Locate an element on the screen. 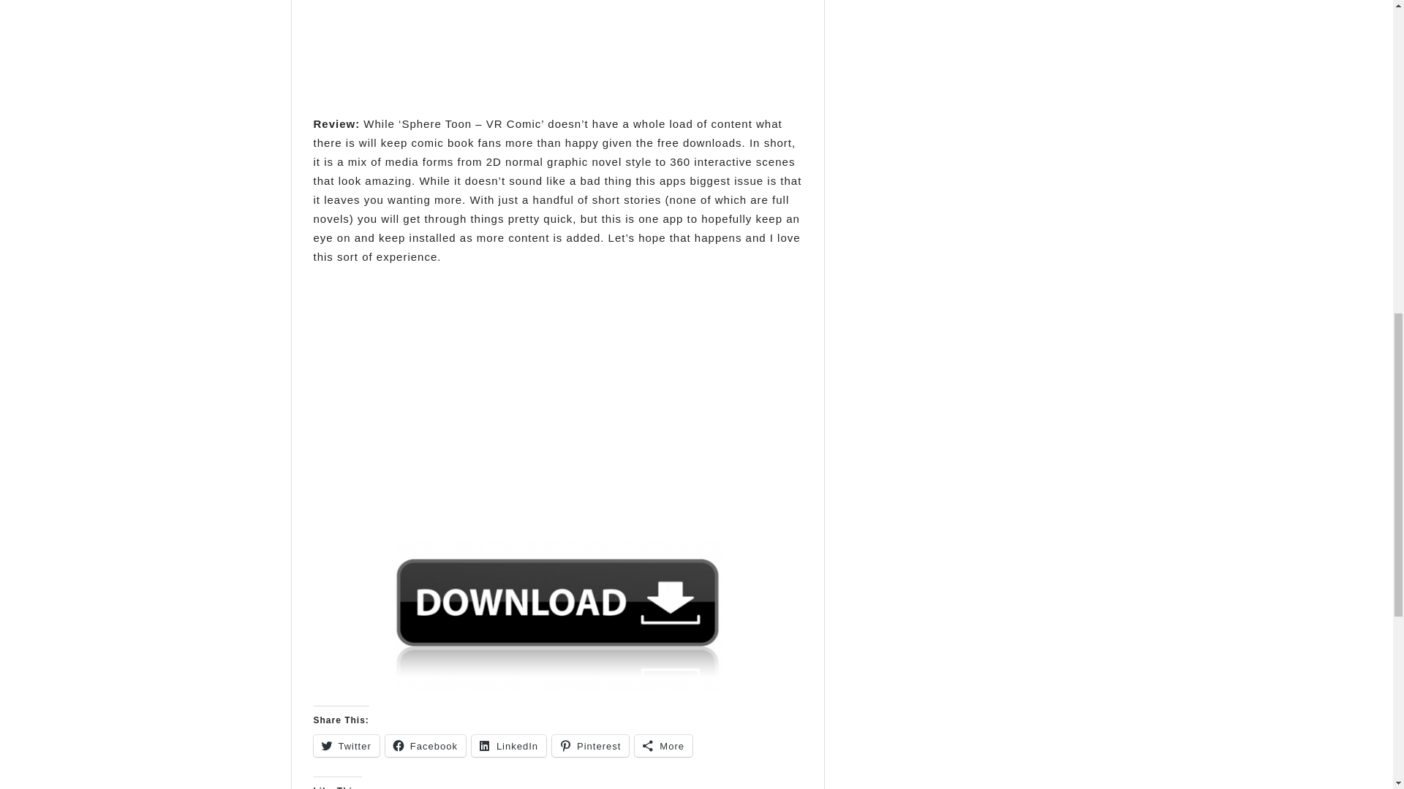  Click to share on LinkedIn is located at coordinates (509, 745).